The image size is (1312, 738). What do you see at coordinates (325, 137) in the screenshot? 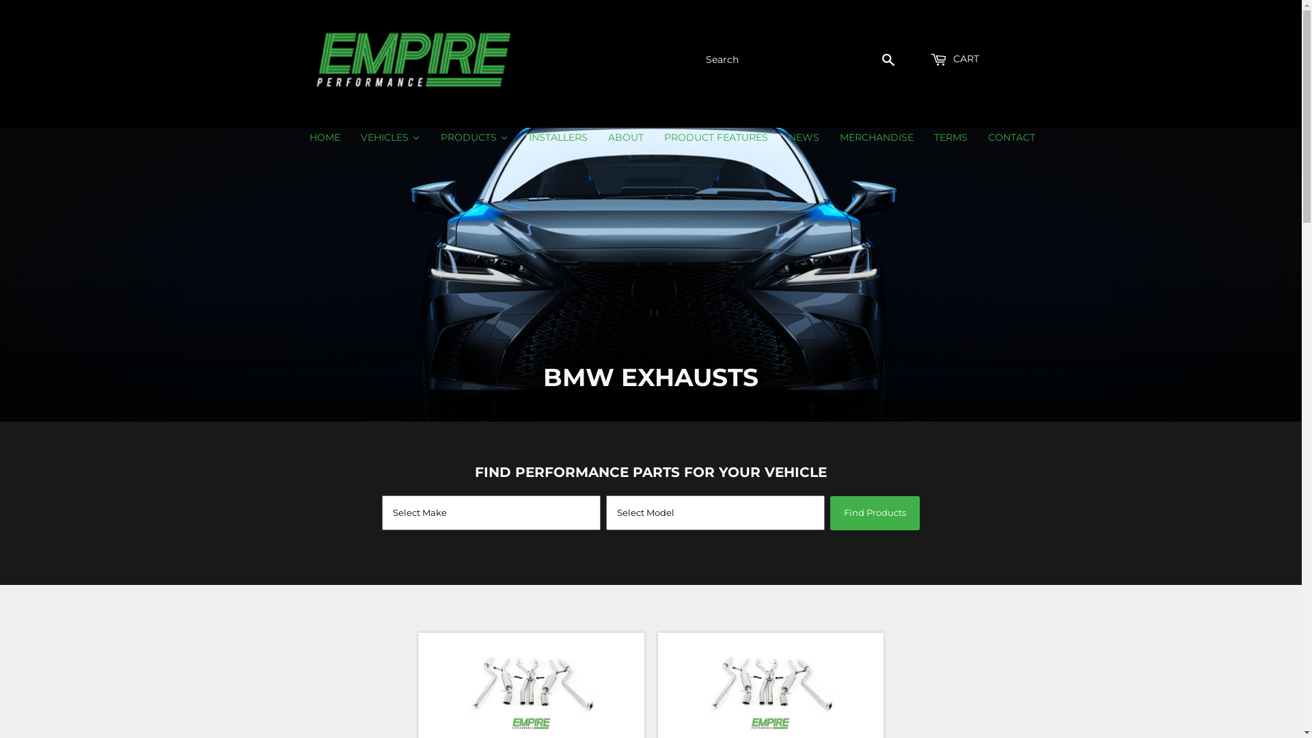
I see `HOME` at bounding box center [325, 137].